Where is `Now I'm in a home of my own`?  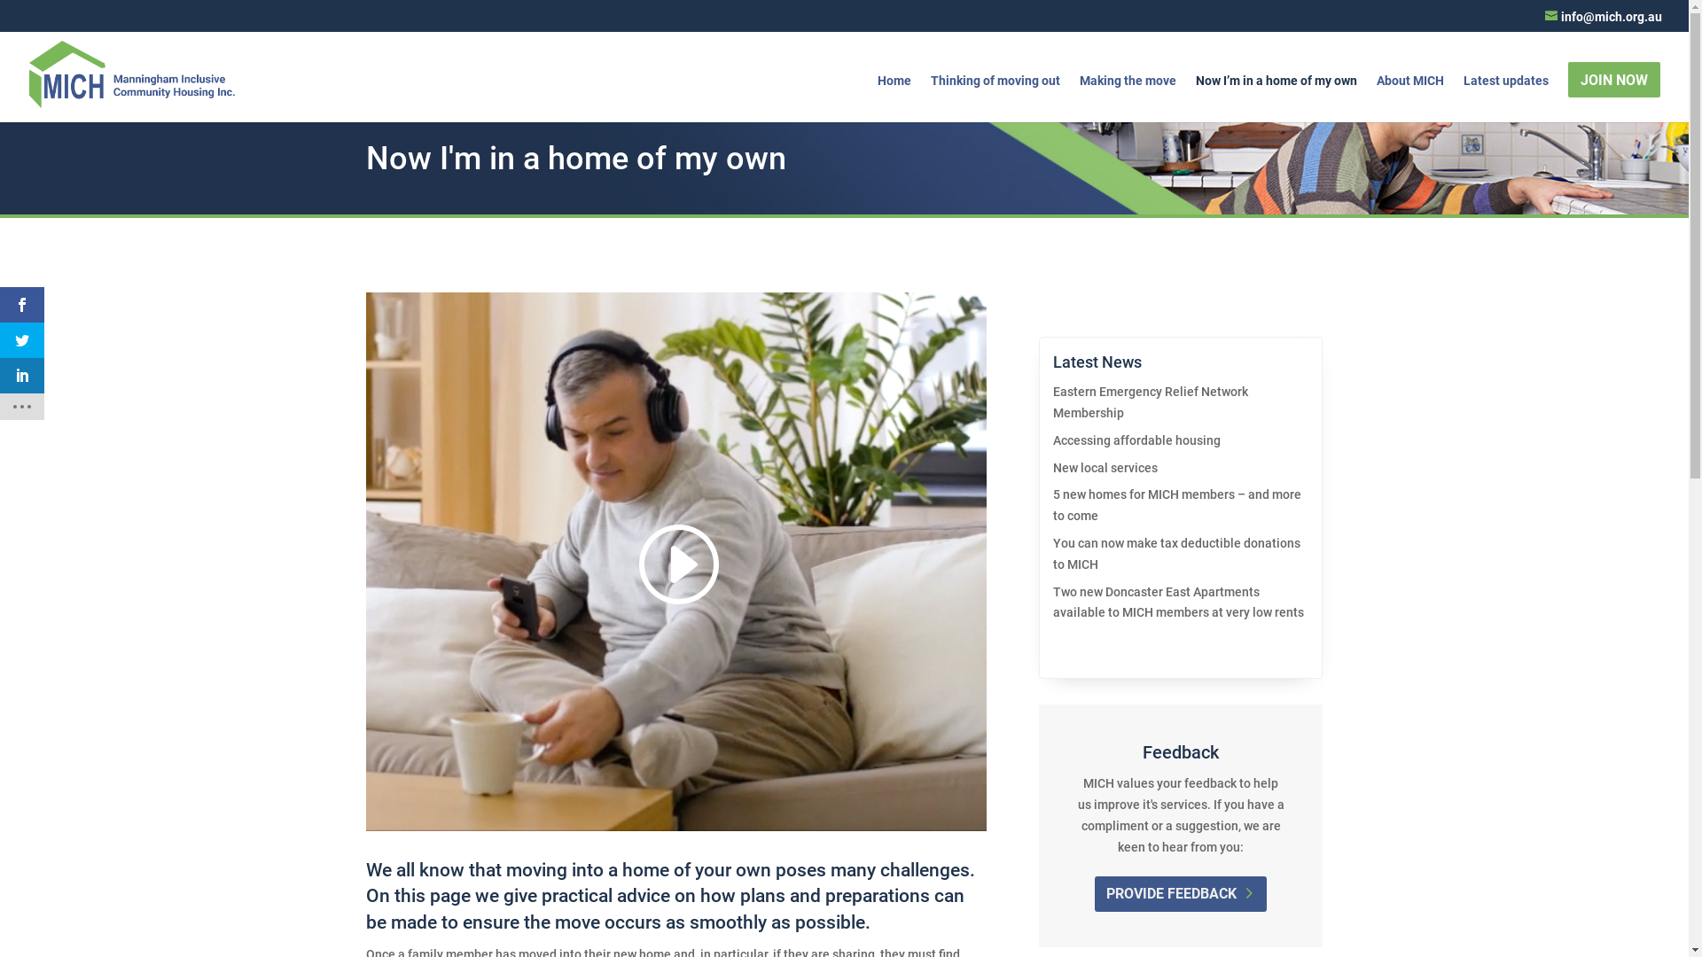
Now I'm in a home of my own is located at coordinates (675, 562).